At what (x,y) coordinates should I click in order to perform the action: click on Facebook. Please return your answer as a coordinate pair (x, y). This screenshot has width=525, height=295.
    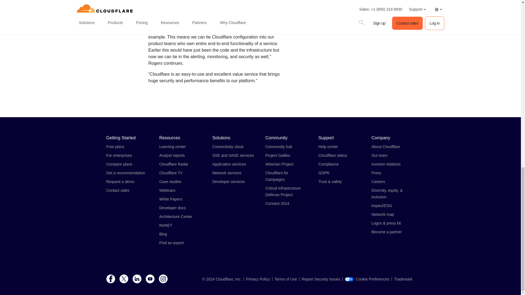
    Looking at the image, I should click on (110, 279).